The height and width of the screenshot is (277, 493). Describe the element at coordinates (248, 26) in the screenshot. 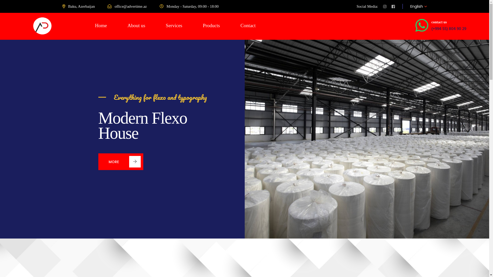

I see `Contact` at that location.